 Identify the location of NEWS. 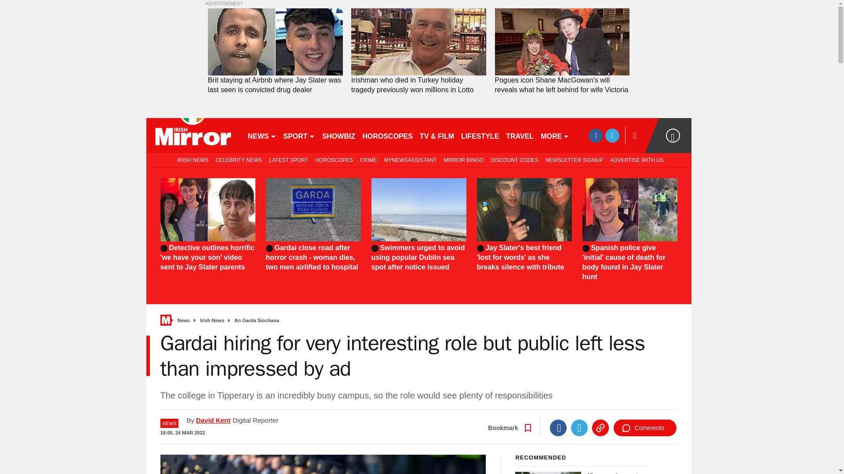
(262, 135).